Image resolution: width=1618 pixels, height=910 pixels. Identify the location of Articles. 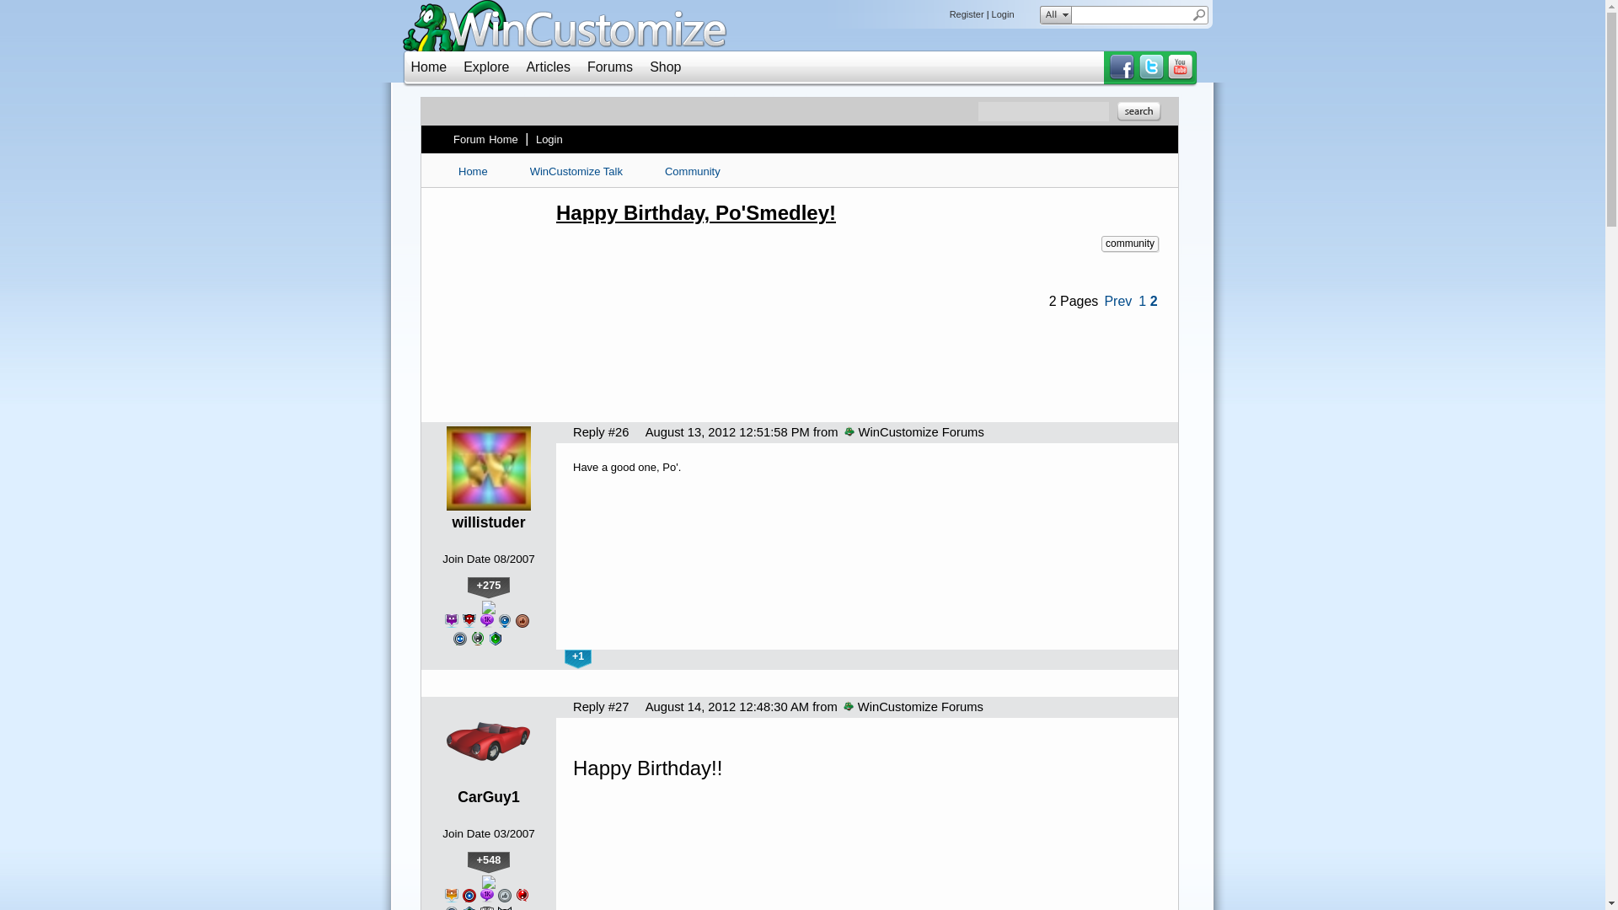
(548, 67).